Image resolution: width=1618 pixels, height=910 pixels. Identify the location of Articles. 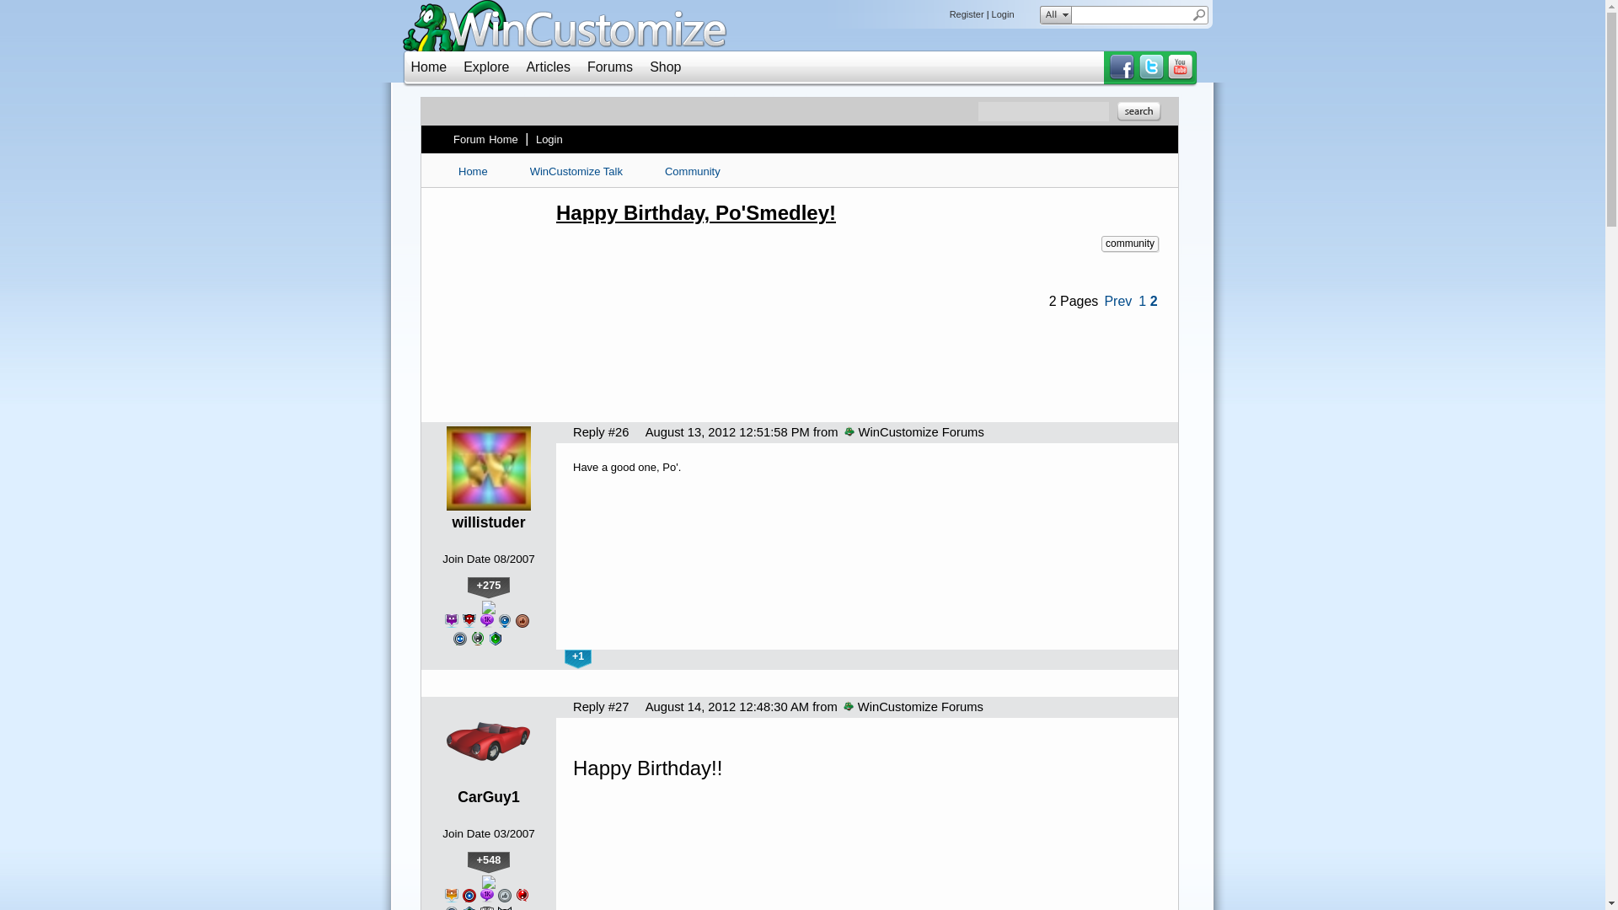
(548, 67).